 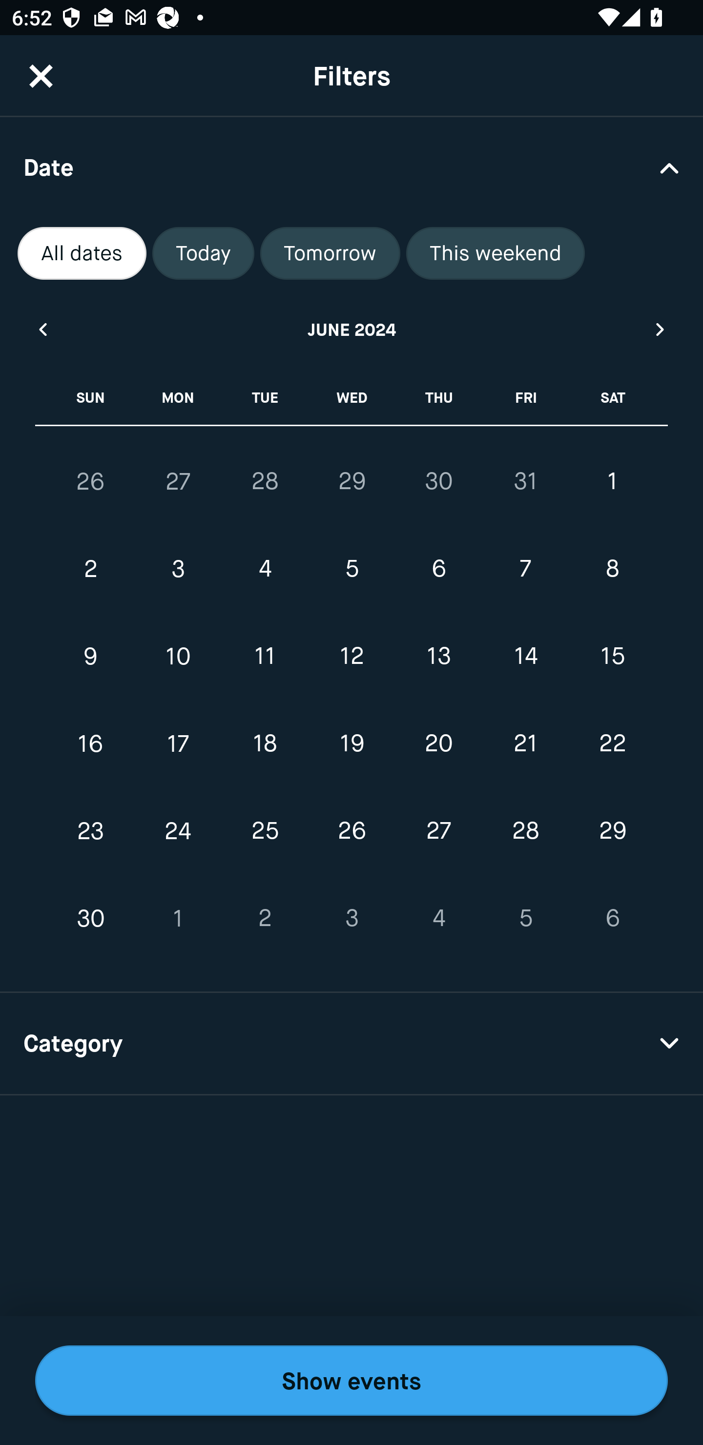 What do you see at coordinates (525, 918) in the screenshot?
I see `5` at bounding box center [525, 918].